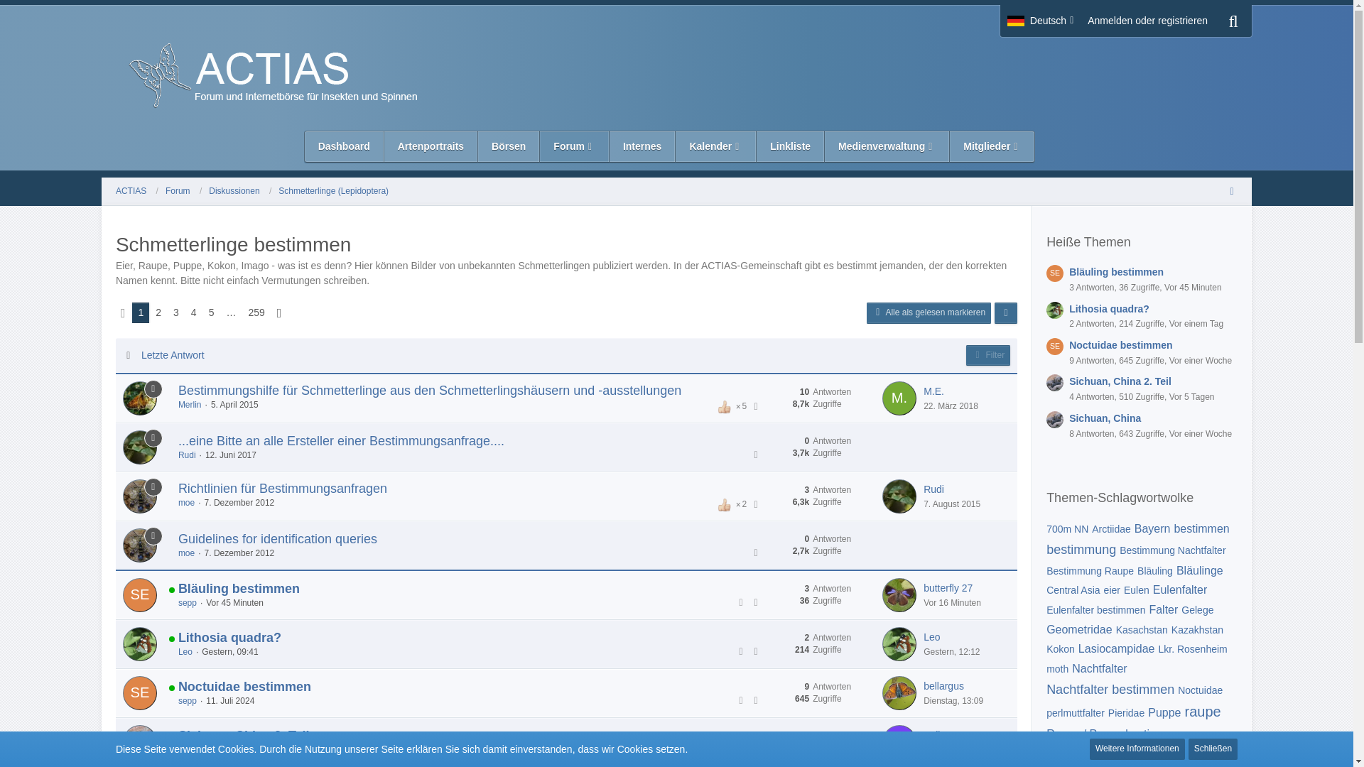 This screenshot has width=1364, height=767. Describe the element at coordinates (992, 146) in the screenshot. I see `Mitglieder` at that location.